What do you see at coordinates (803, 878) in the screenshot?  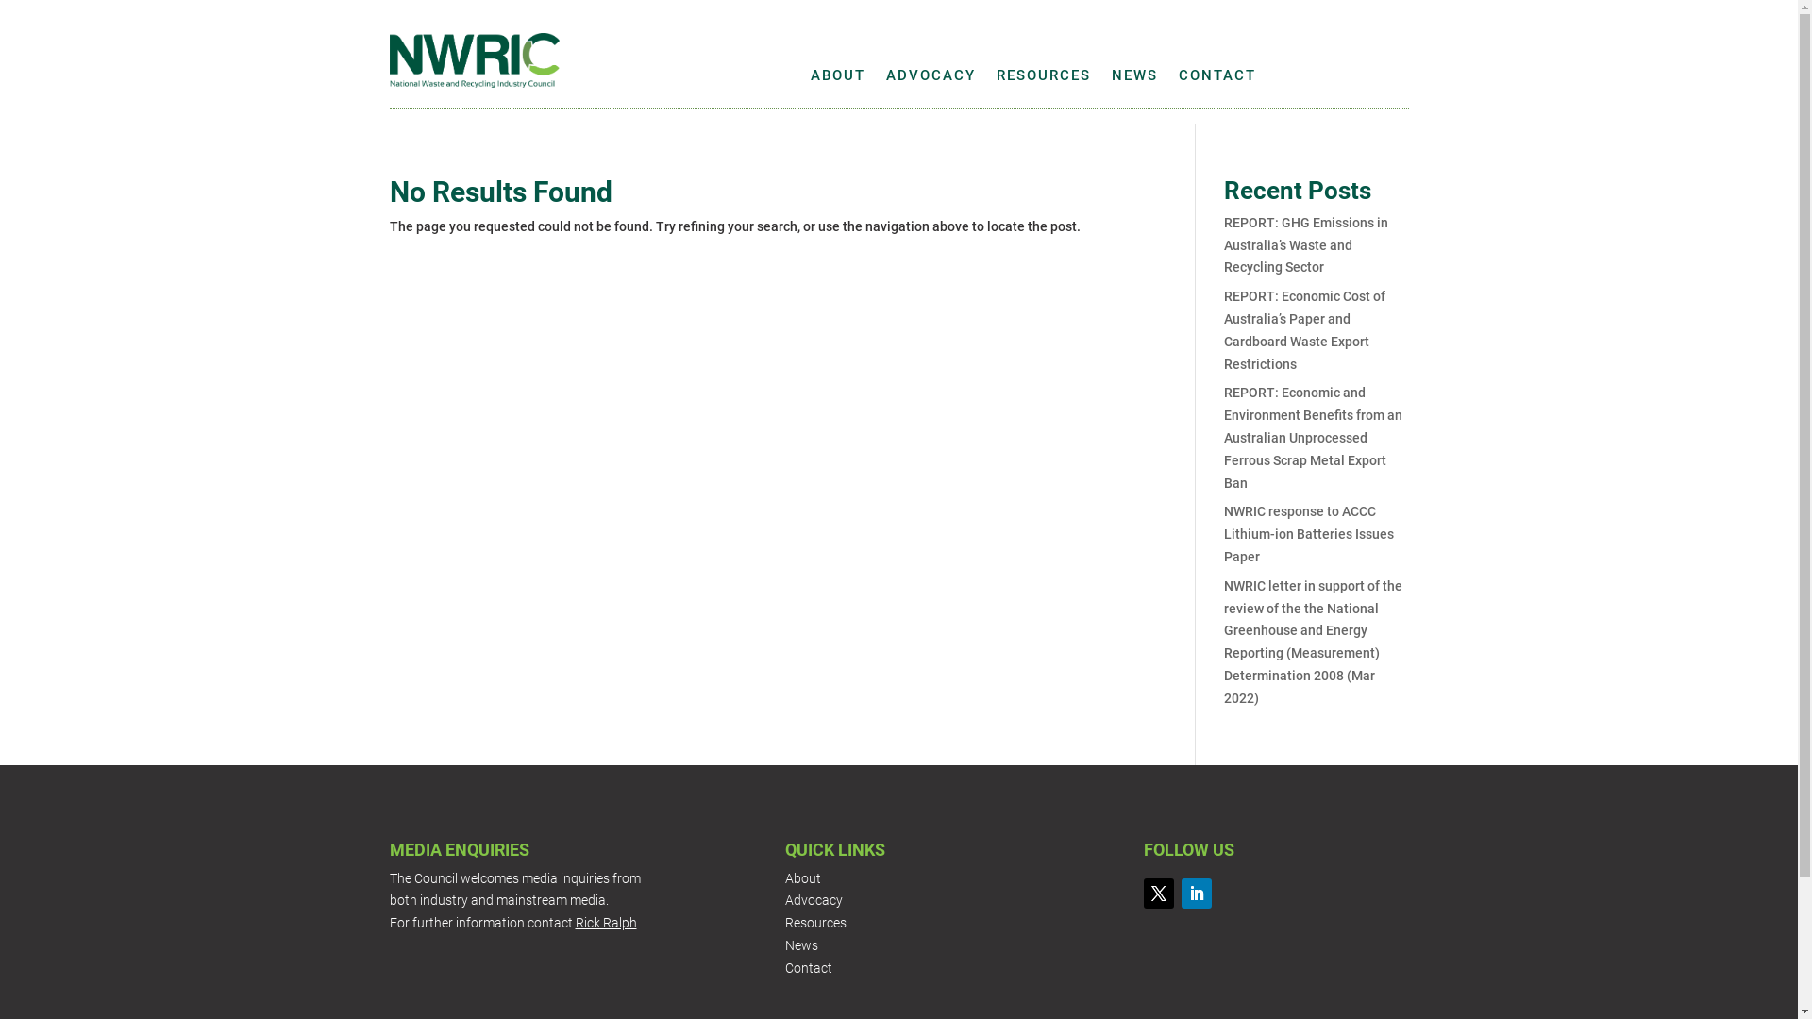 I see `About` at bounding box center [803, 878].